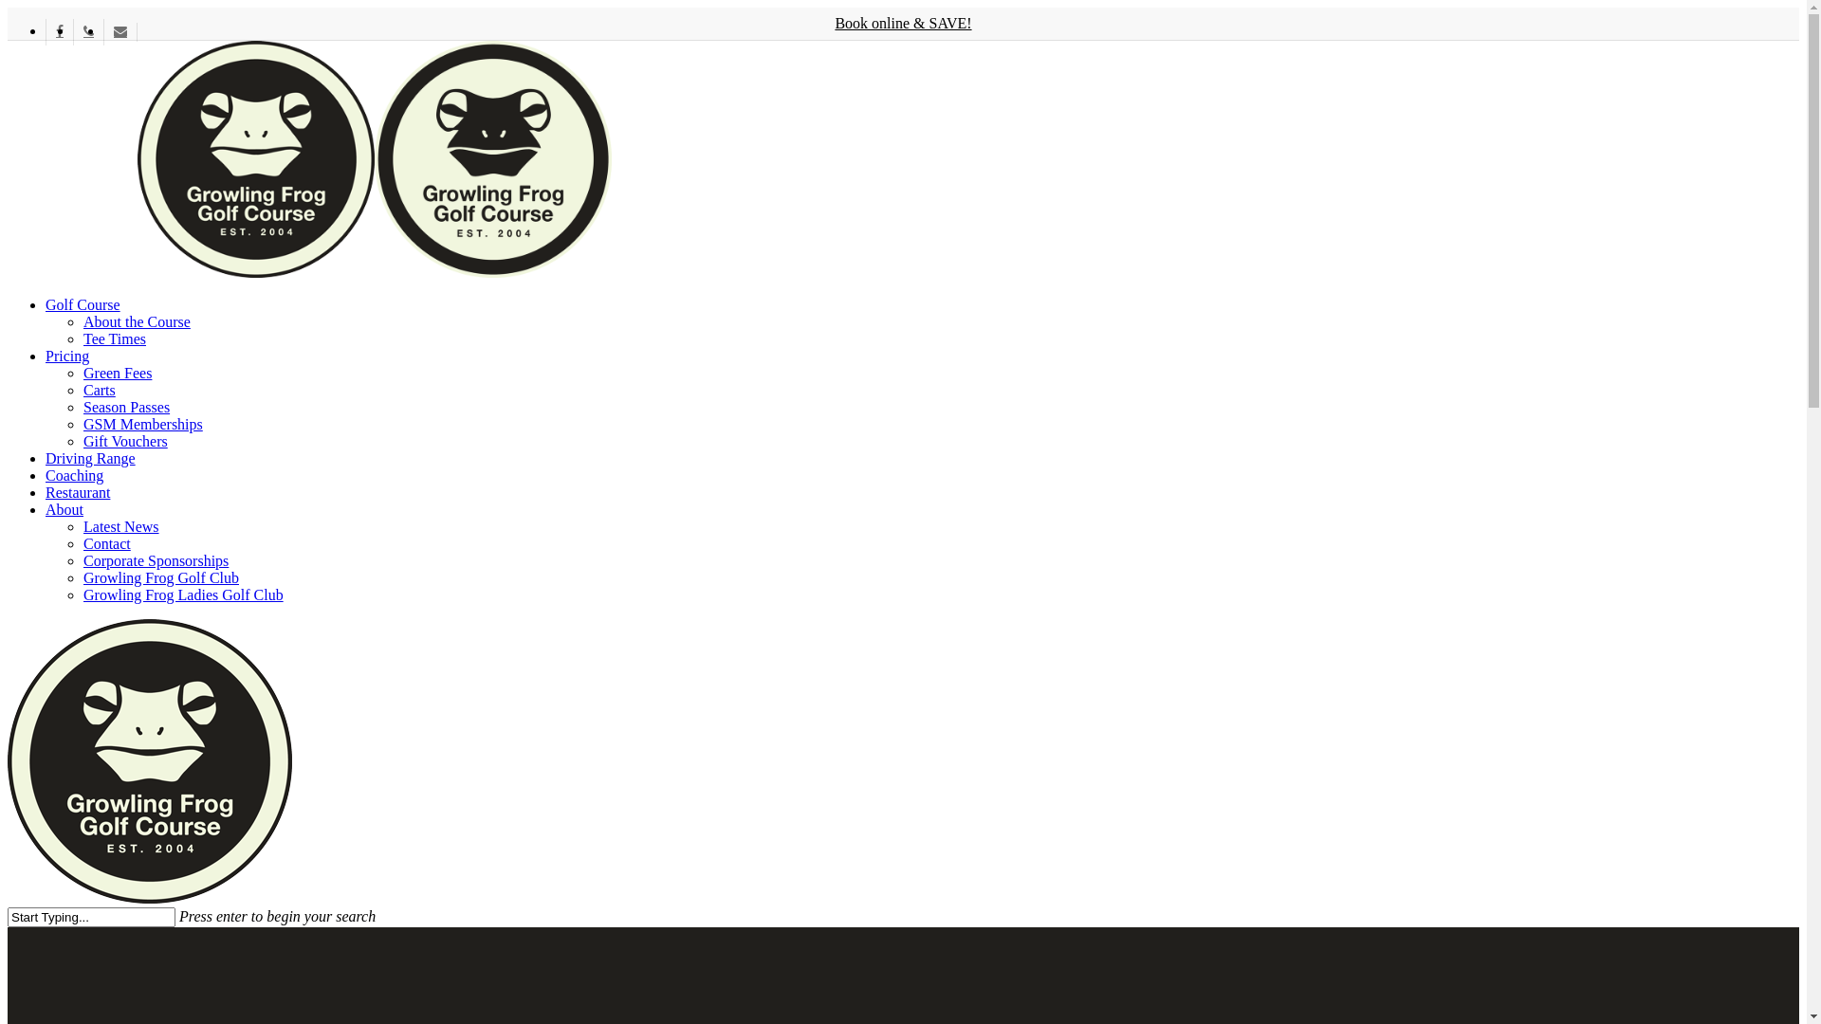  I want to click on About the Course, so click(137, 322).